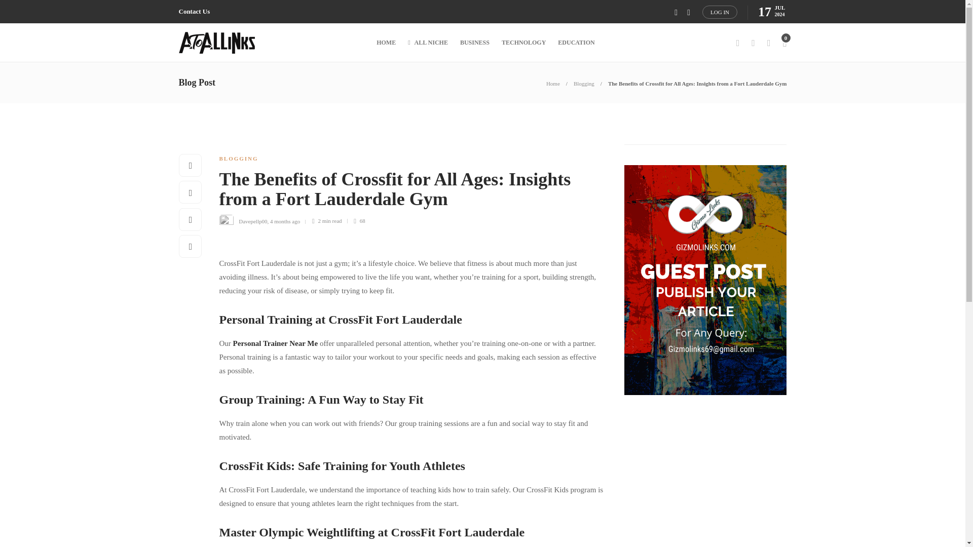  Describe the element at coordinates (720, 12) in the screenshot. I see `LOG IN` at that location.